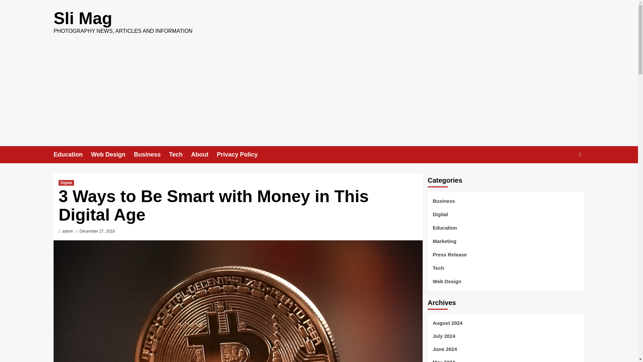 The width and height of the screenshot is (643, 362). I want to click on Privacy Policy, so click(241, 155).